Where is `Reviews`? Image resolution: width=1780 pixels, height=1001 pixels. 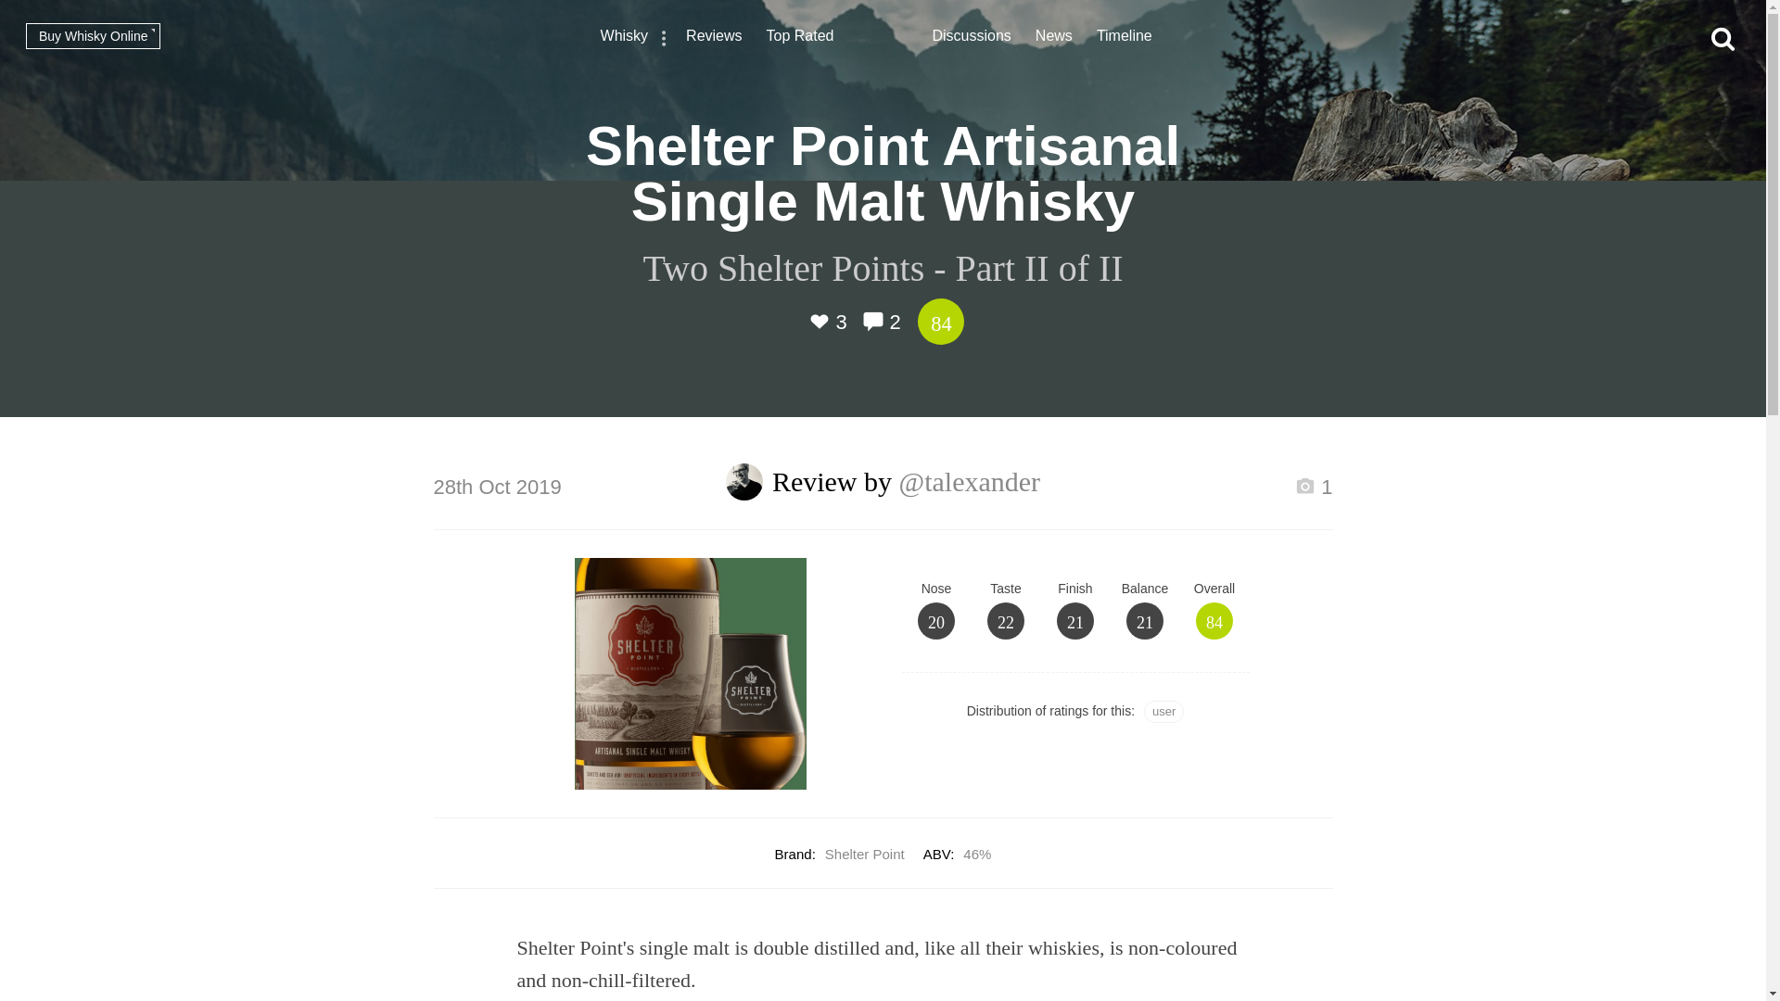
Reviews is located at coordinates (714, 38).